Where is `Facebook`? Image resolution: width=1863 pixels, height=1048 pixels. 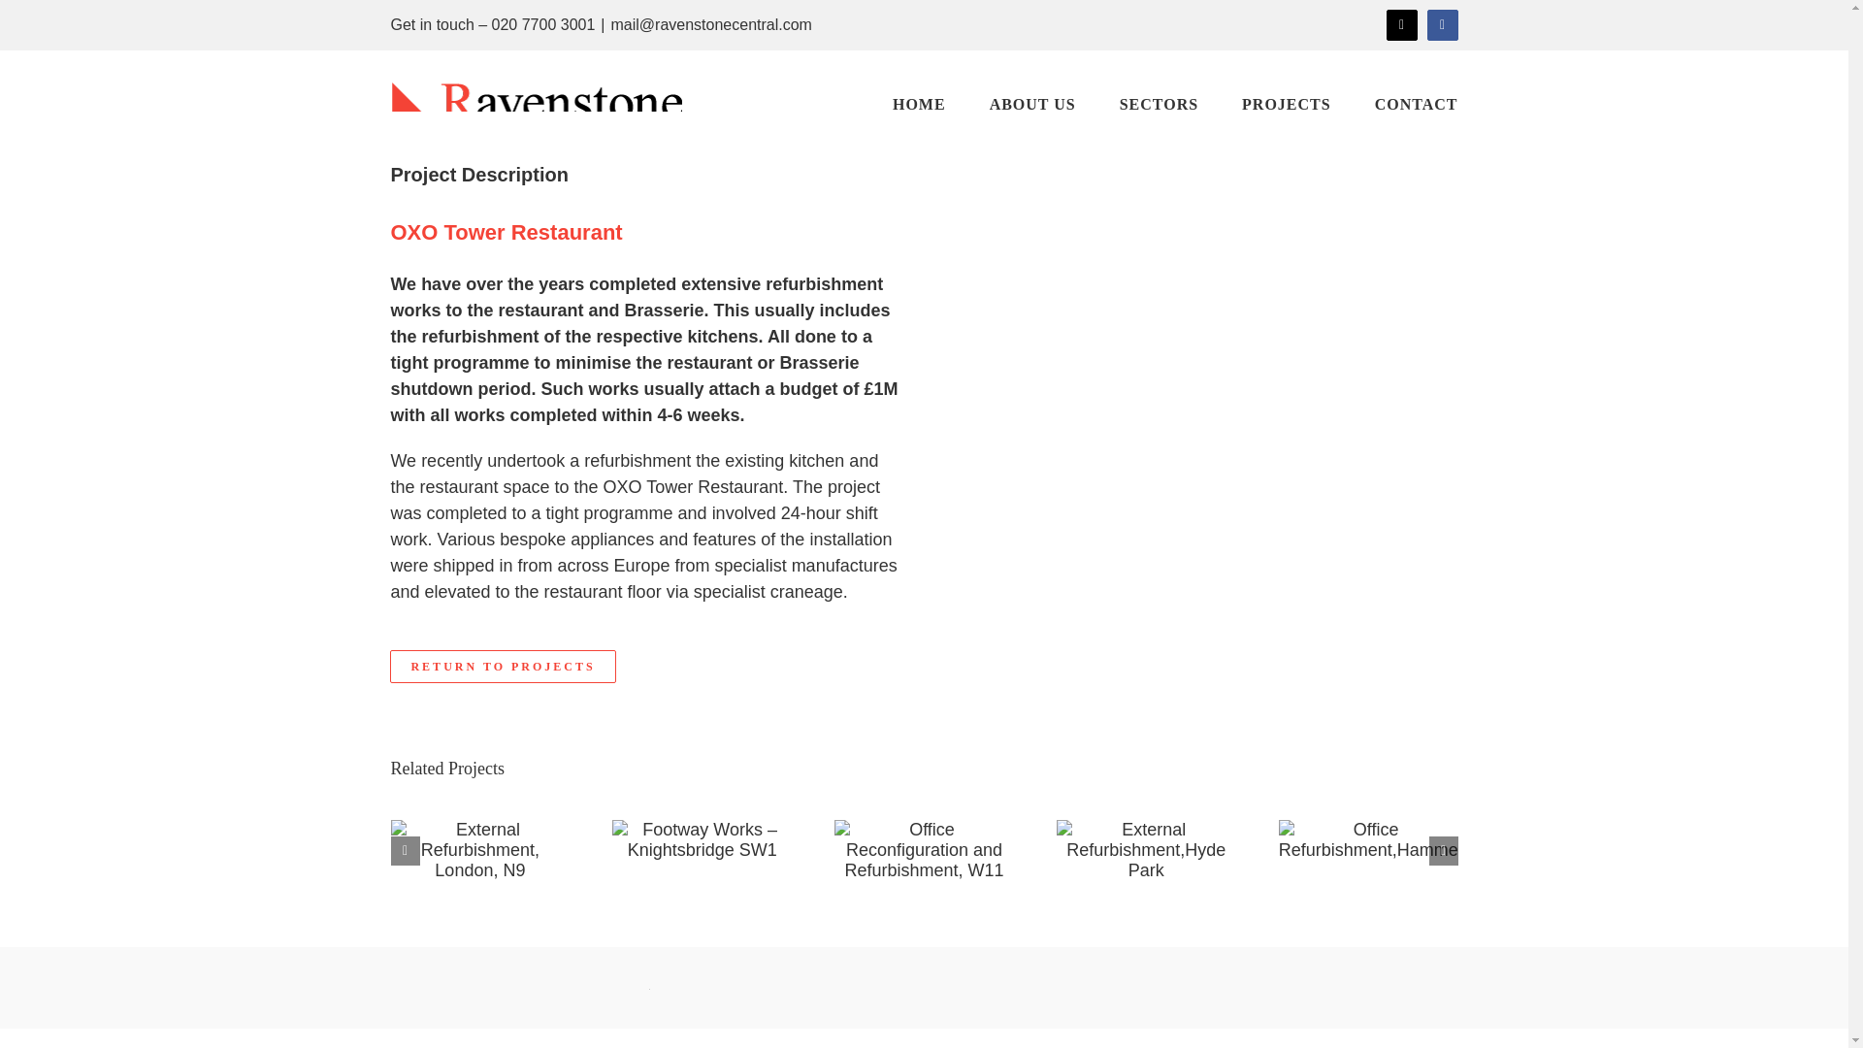
Facebook is located at coordinates (1442, 25).